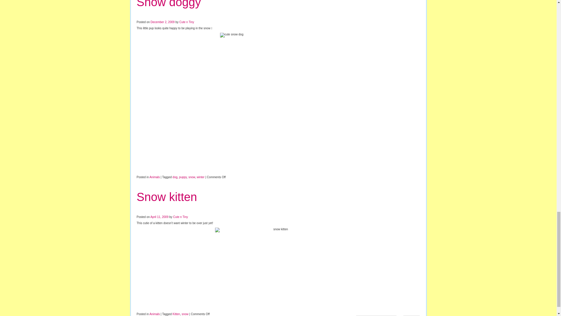  What do you see at coordinates (175, 177) in the screenshot?
I see `dog` at bounding box center [175, 177].